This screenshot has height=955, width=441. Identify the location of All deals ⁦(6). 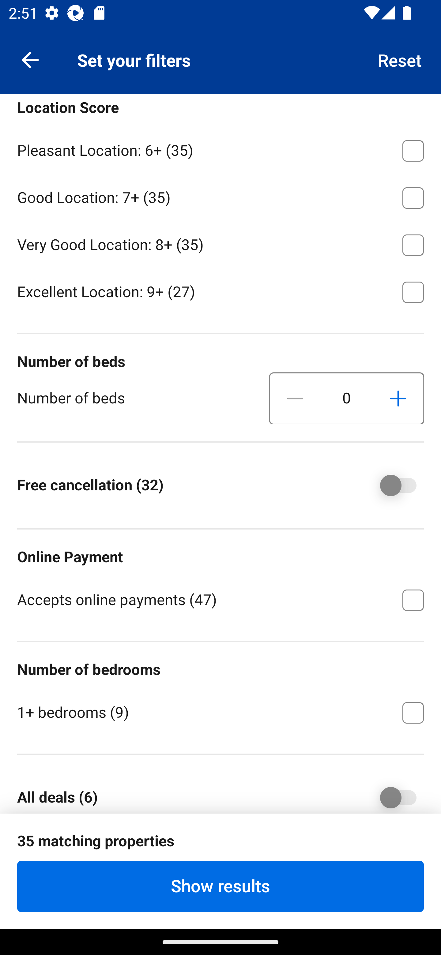
(390, 792).